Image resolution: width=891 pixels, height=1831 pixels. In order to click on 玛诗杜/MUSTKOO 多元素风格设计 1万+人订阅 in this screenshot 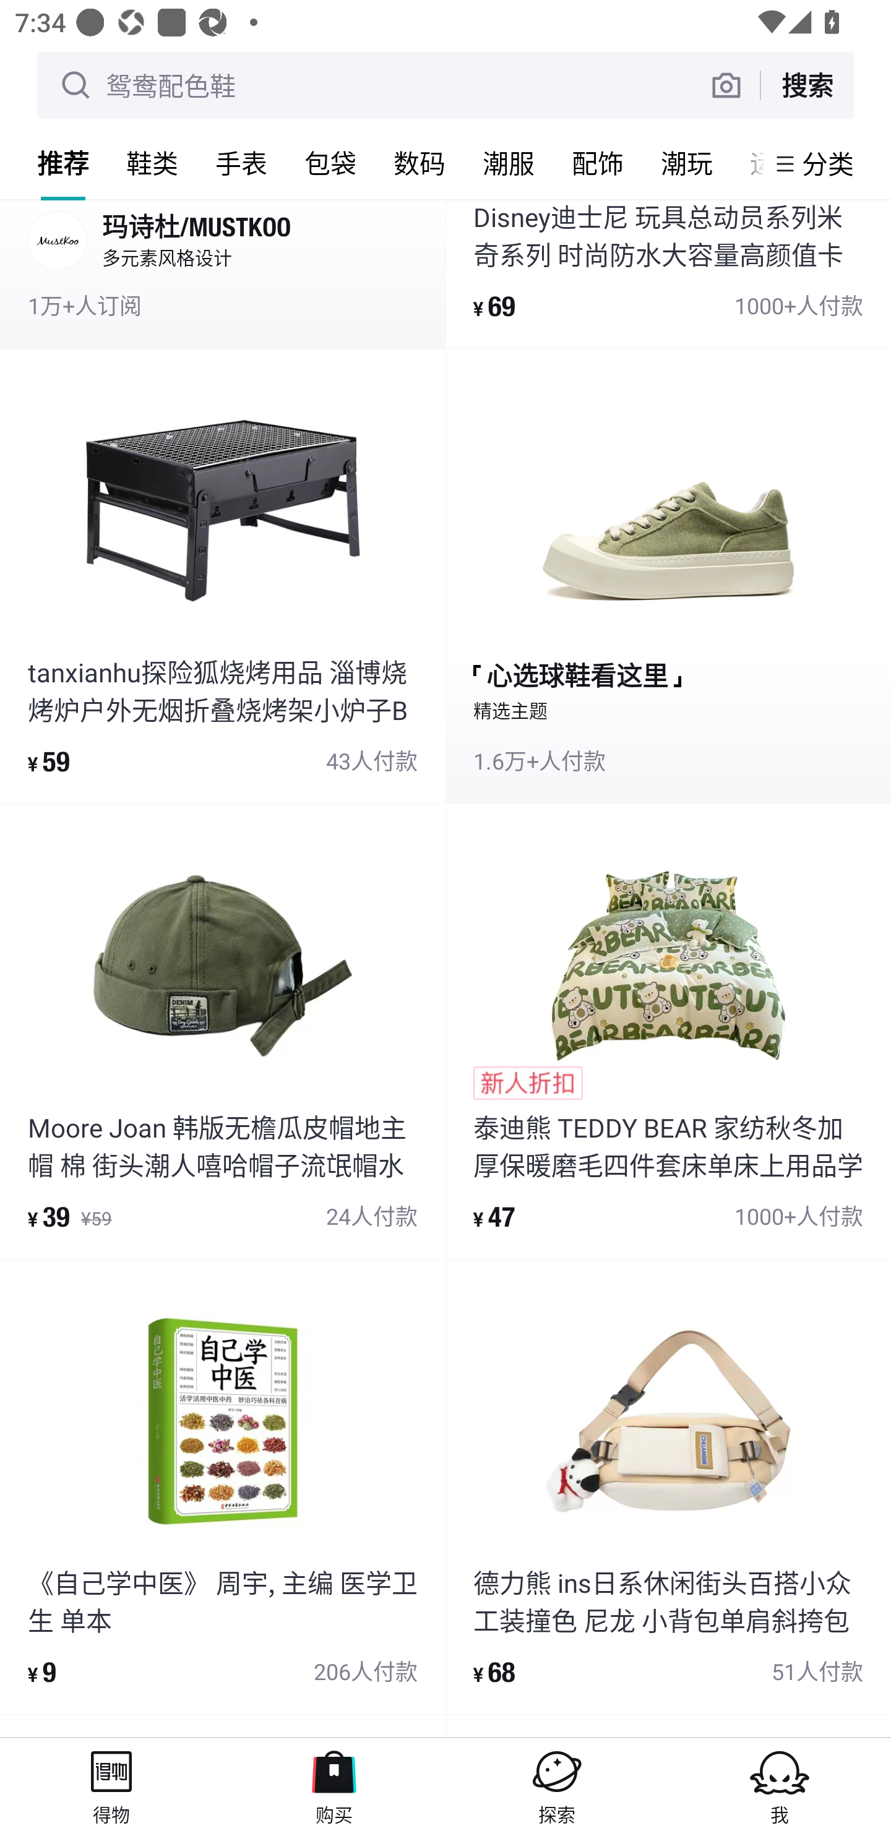, I will do `click(223, 273)`.